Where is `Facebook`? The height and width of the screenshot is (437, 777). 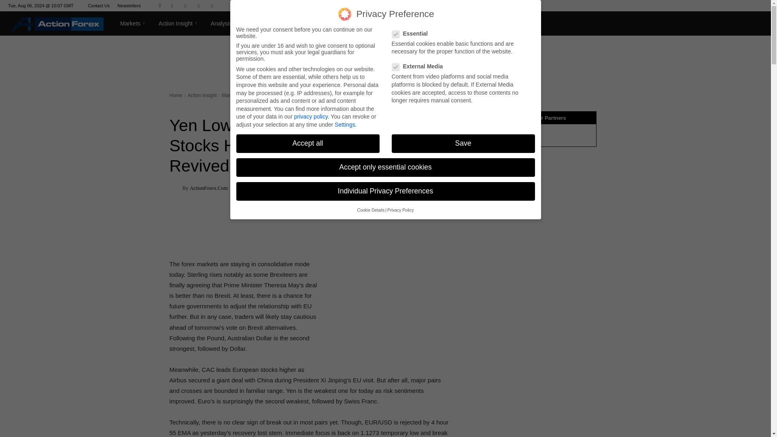 Facebook is located at coordinates (172, 6).